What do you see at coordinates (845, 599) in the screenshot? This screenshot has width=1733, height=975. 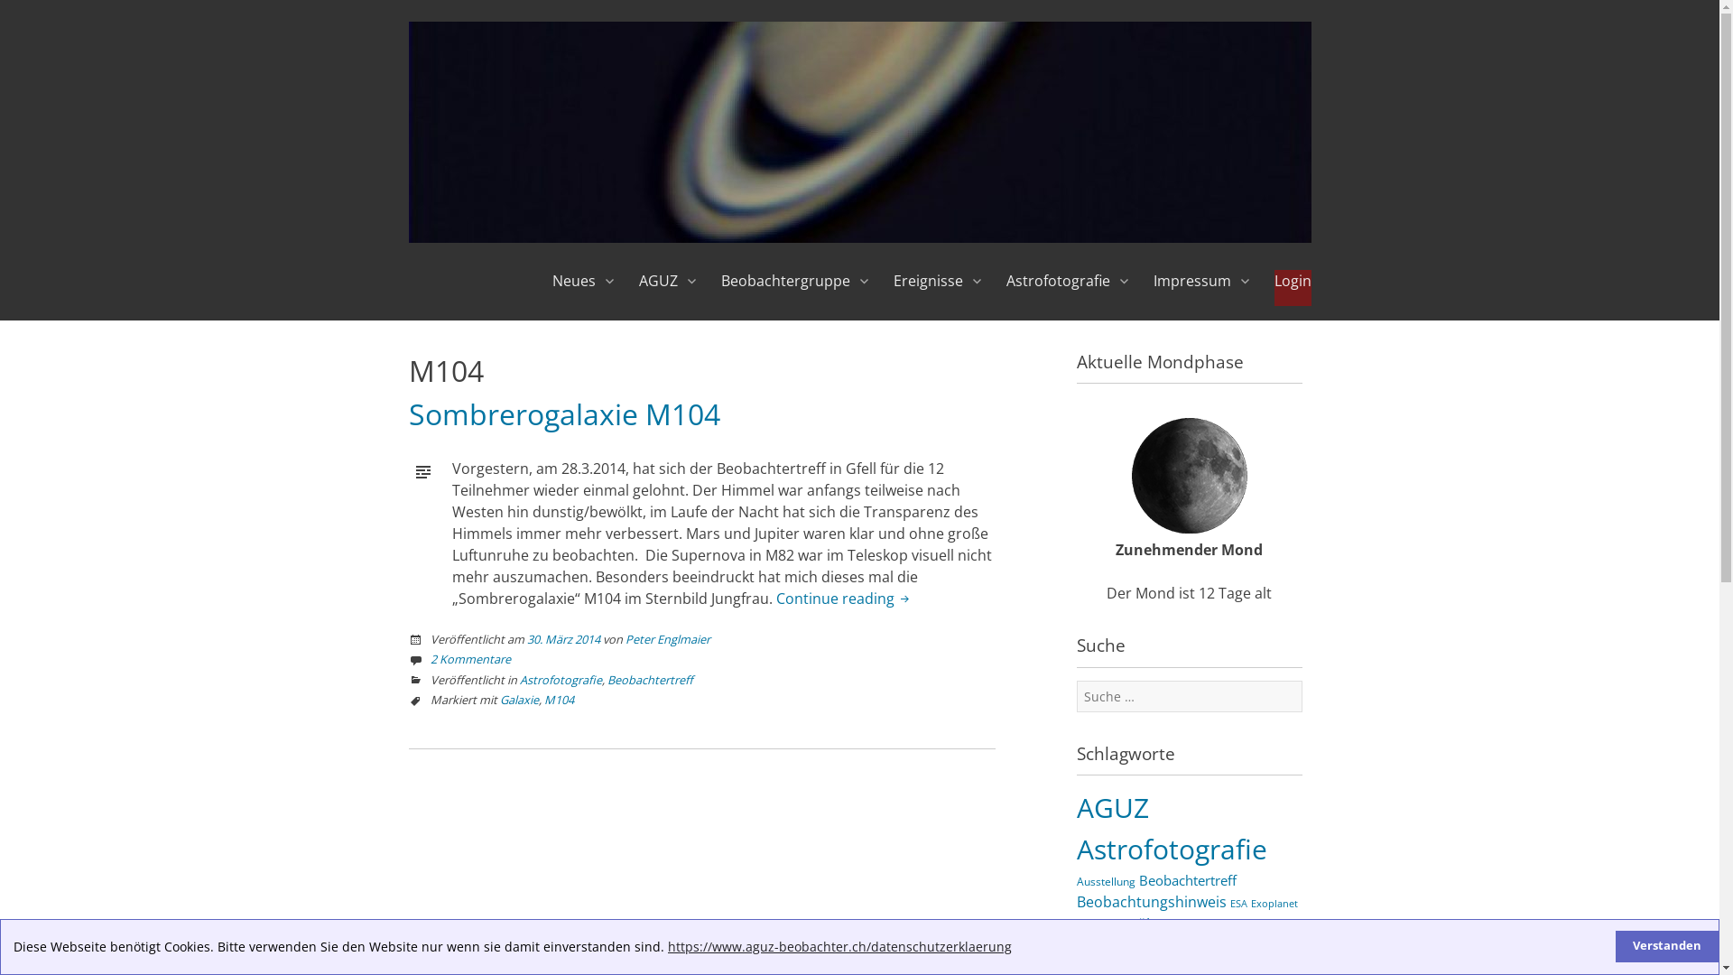 I see `Continue reading` at bounding box center [845, 599].